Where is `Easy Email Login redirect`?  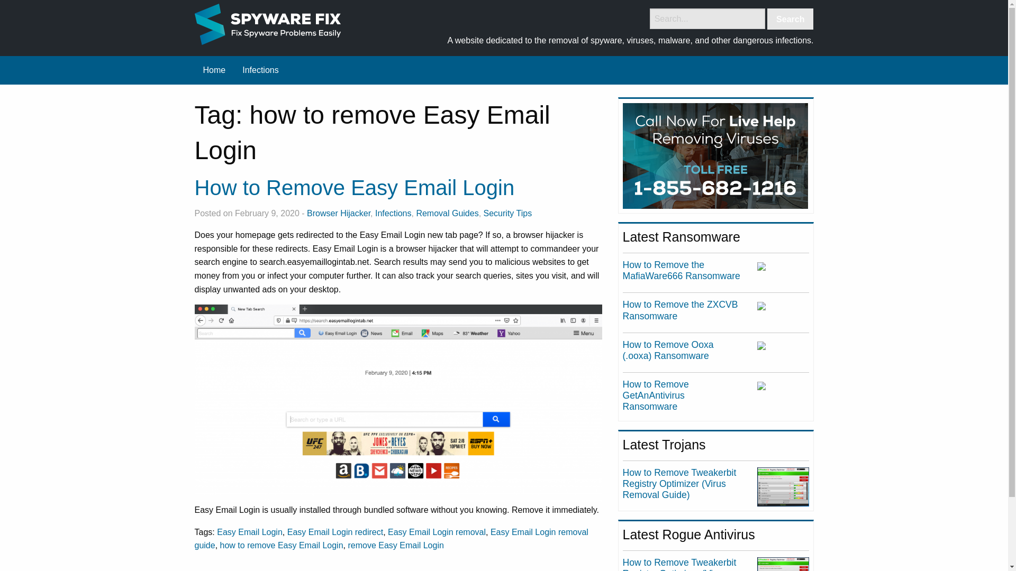 Easy Email Login redirect is located at coordinates (335, 532).